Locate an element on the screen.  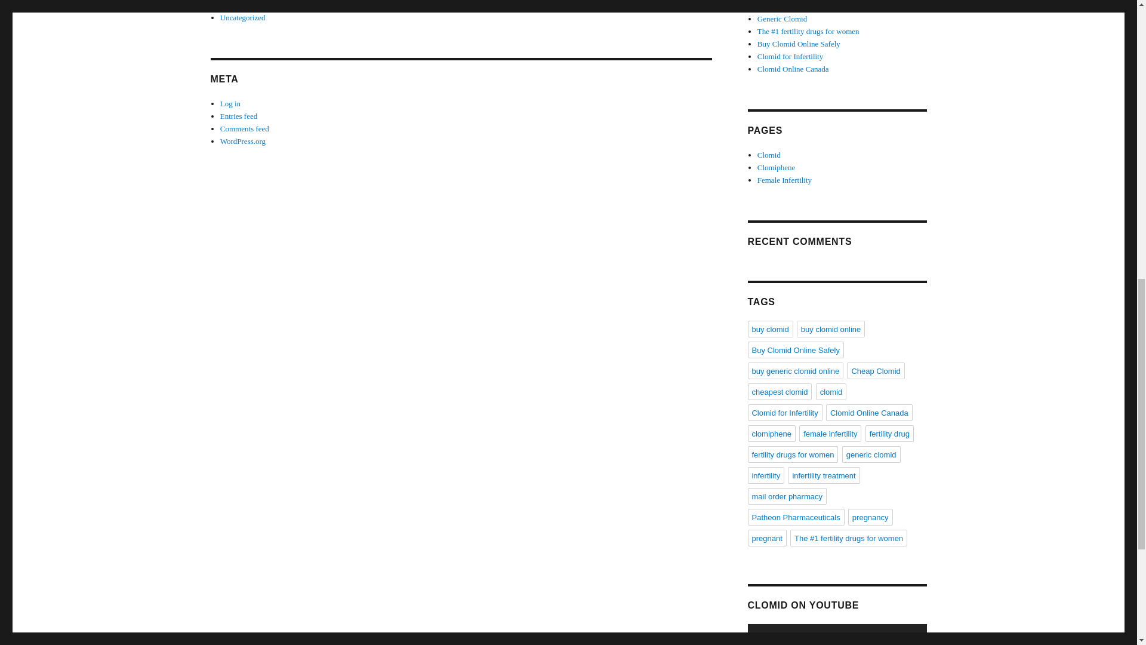
Entries feed is located at coordinates (238, 116).